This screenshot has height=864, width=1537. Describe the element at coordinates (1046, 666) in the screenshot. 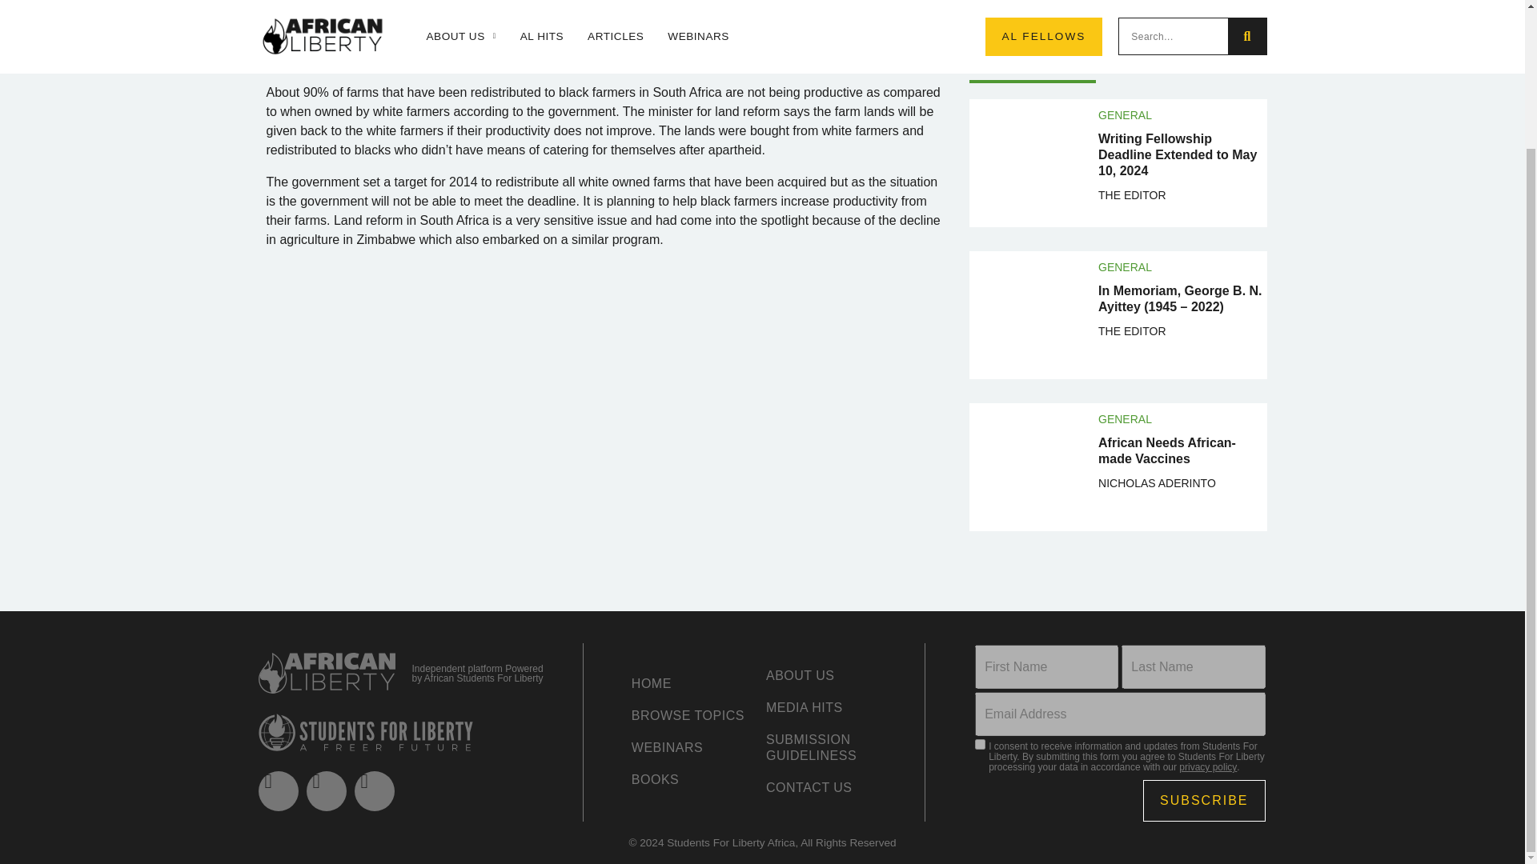

I see `First Name` at that location.